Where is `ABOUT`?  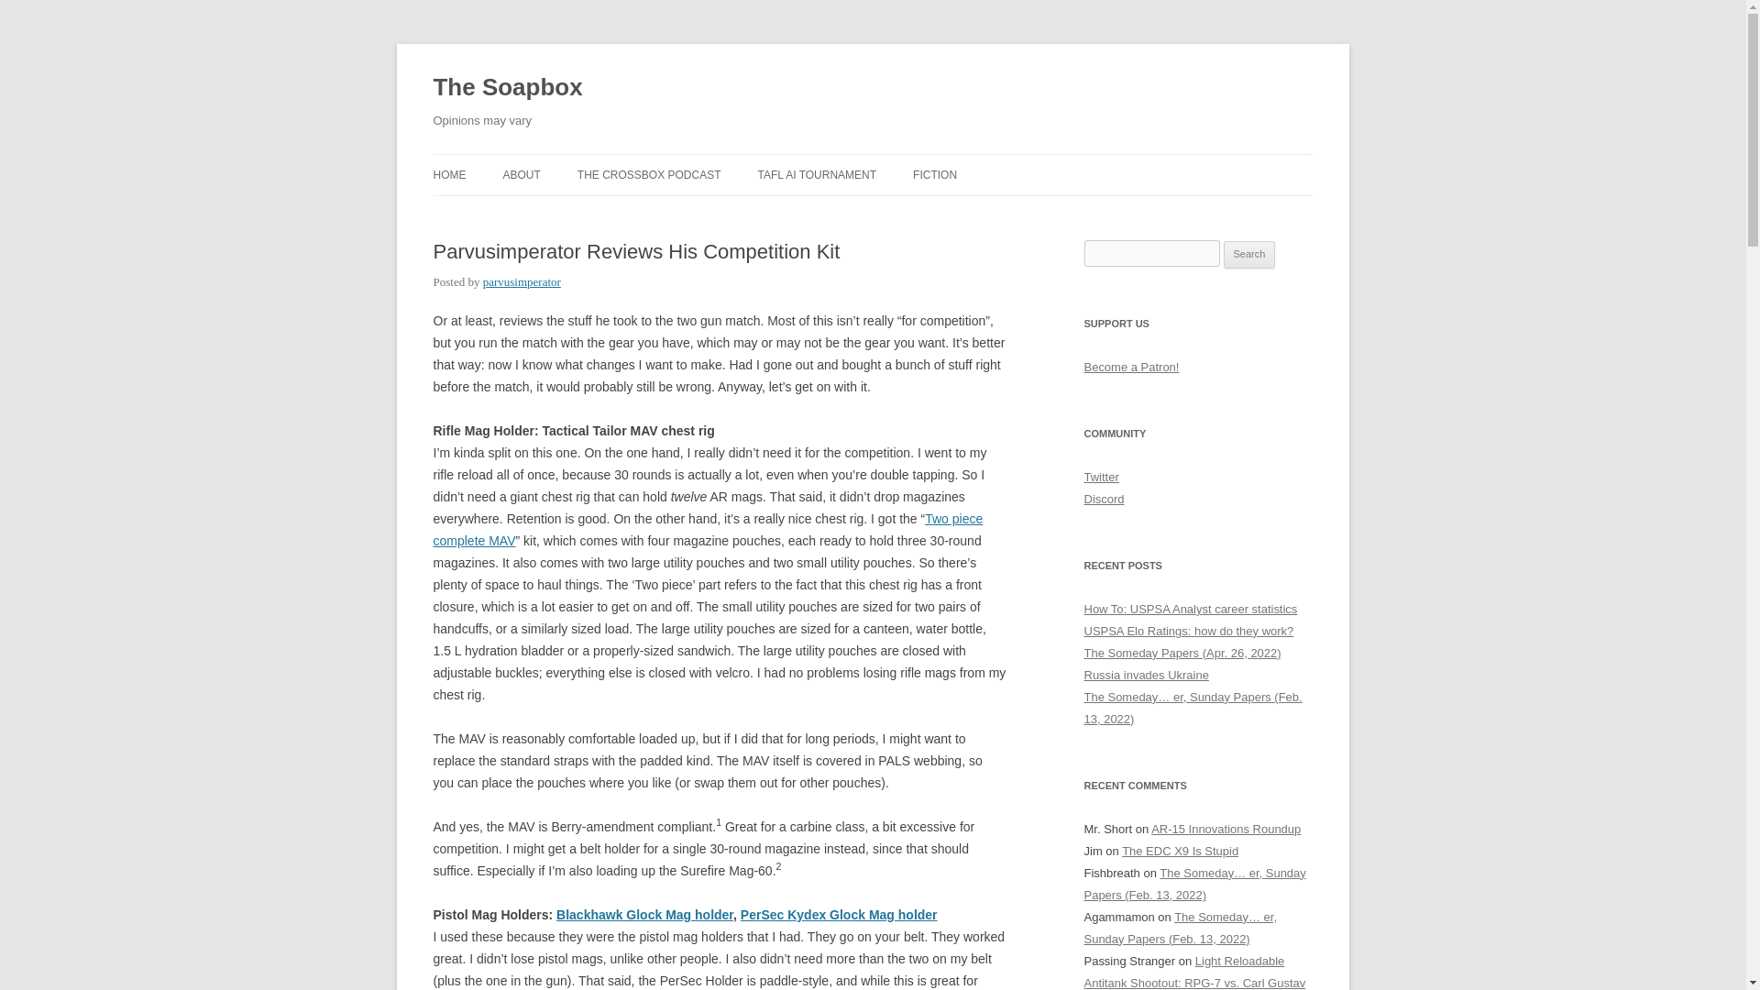
ABOUT is located at coordinates (521, 174).